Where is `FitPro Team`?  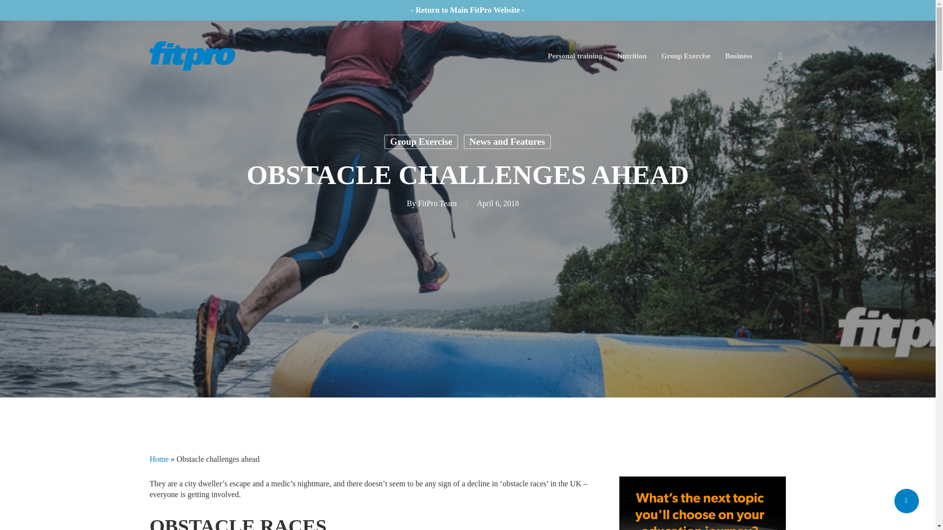 FitPro Team is located at coordinates (437, 203).